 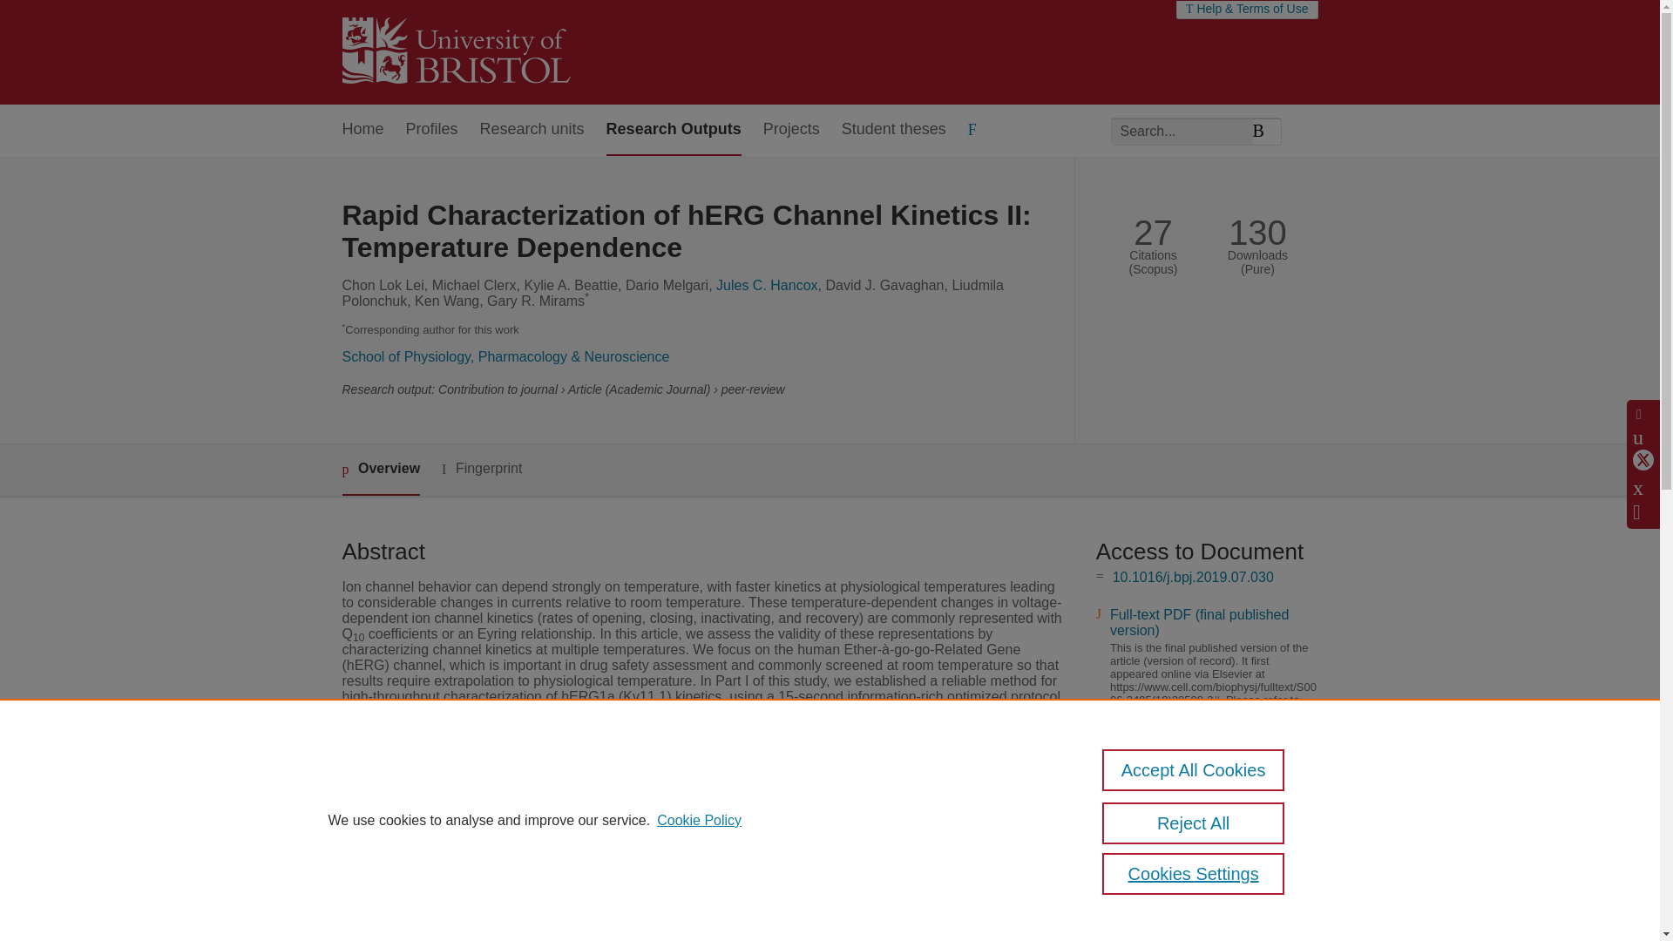 I want to click on Research Outputs, so click(x=673, y=130).